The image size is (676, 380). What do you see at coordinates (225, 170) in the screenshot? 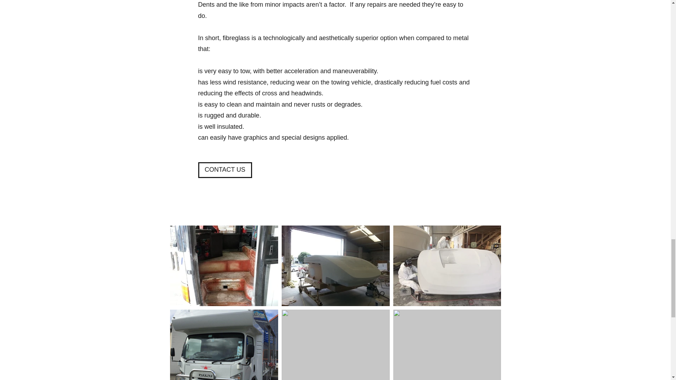
I see `CONTACT US` at bounding box center [225, 170].